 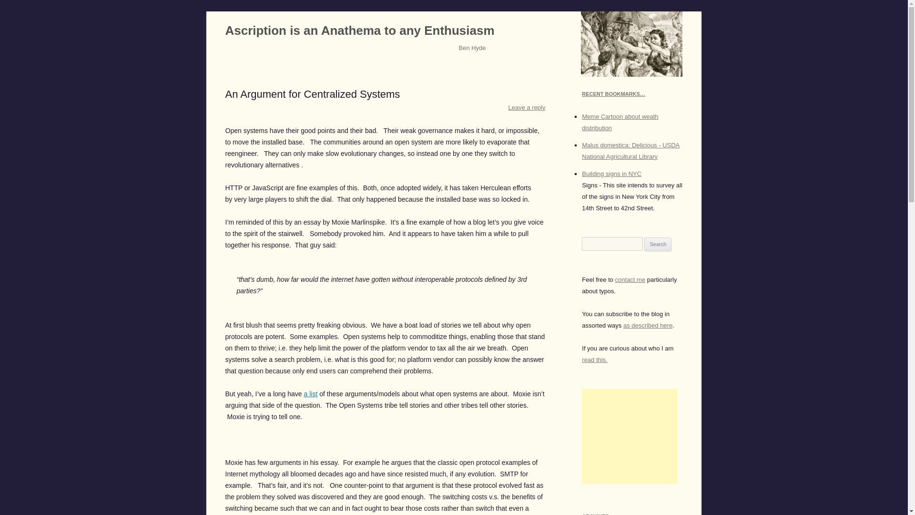 What do you see at coordinates (595, 360) in the screenshot?
I see `read this.` at bounding box center [595, 360].